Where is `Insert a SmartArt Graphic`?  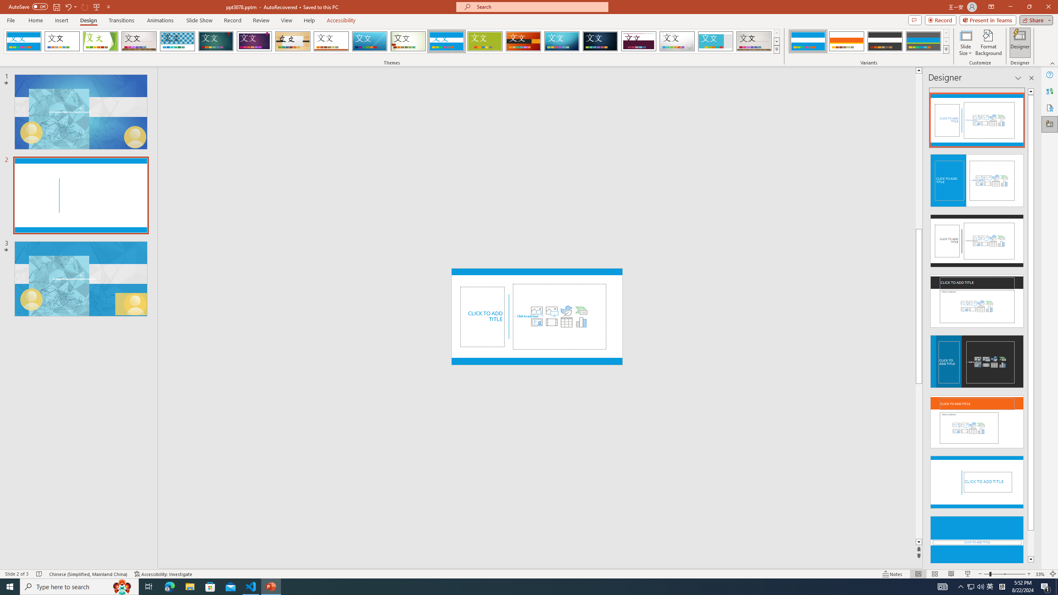 Insert a SmartArt Graphic is located at coordinates (581, 311).